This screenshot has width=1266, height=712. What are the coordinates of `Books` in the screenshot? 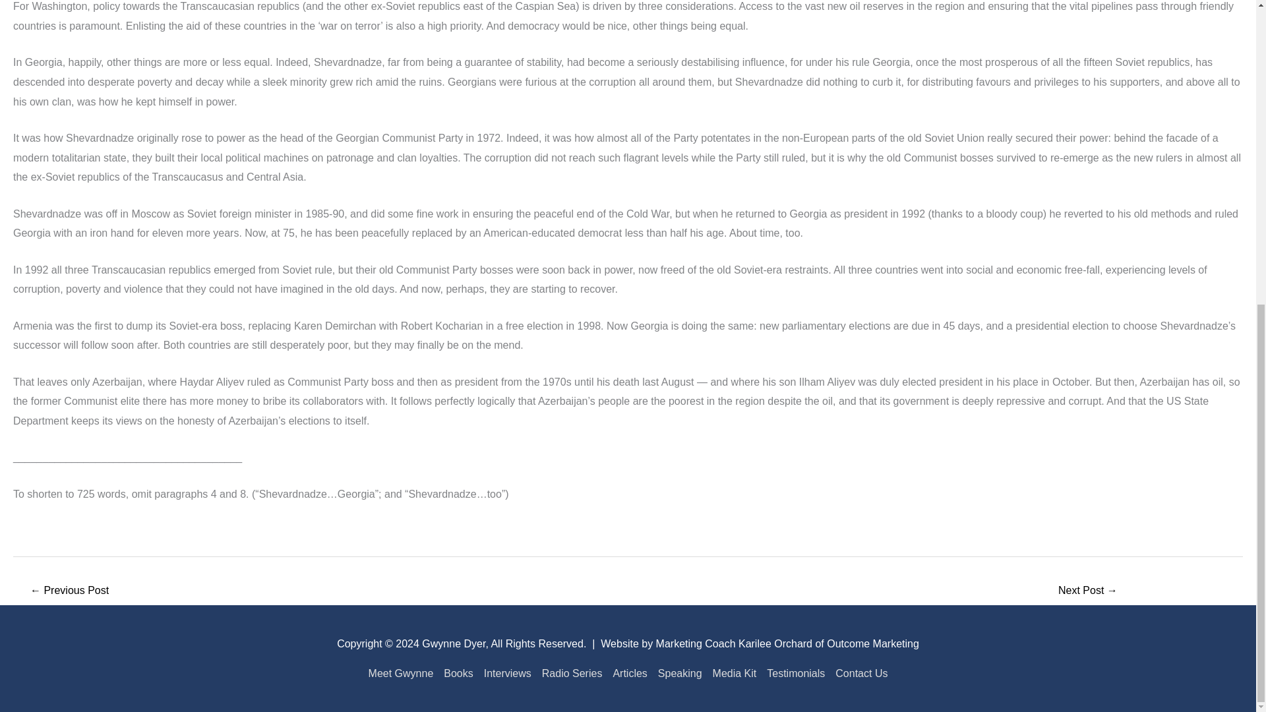 It's located at (458, 674).